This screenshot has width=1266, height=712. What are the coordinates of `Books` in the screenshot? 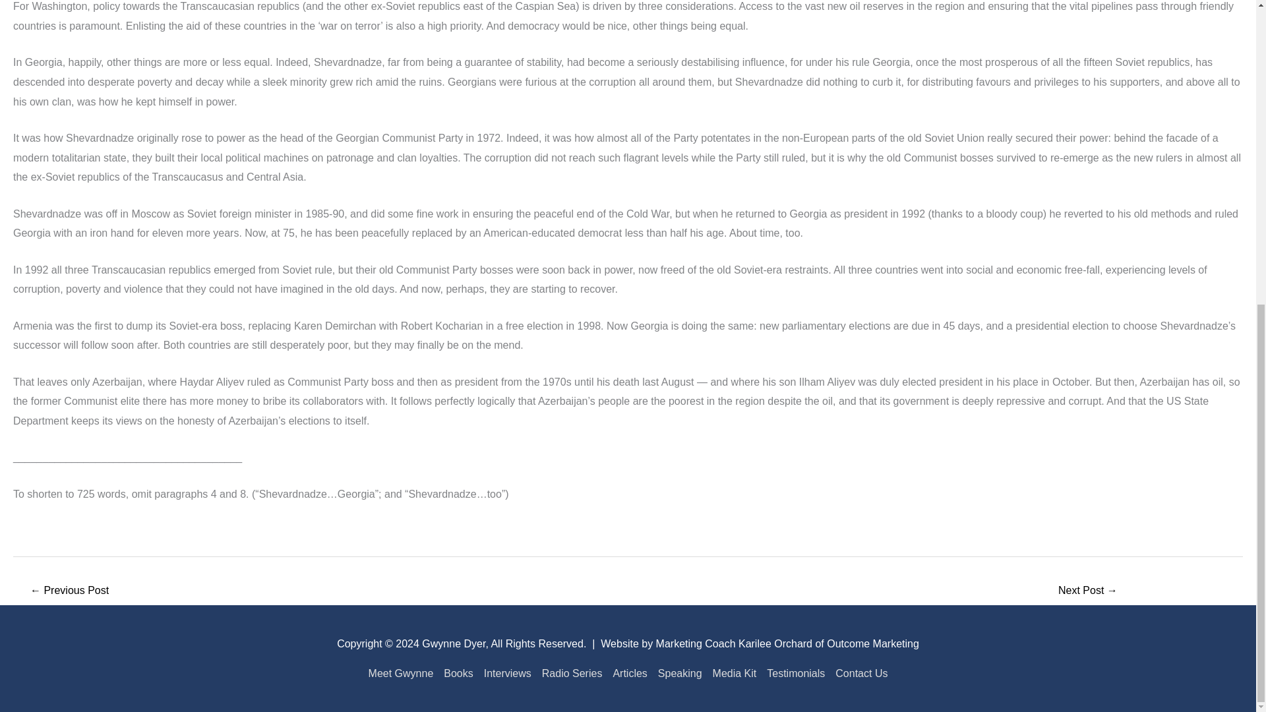 It's located at (458, 674).